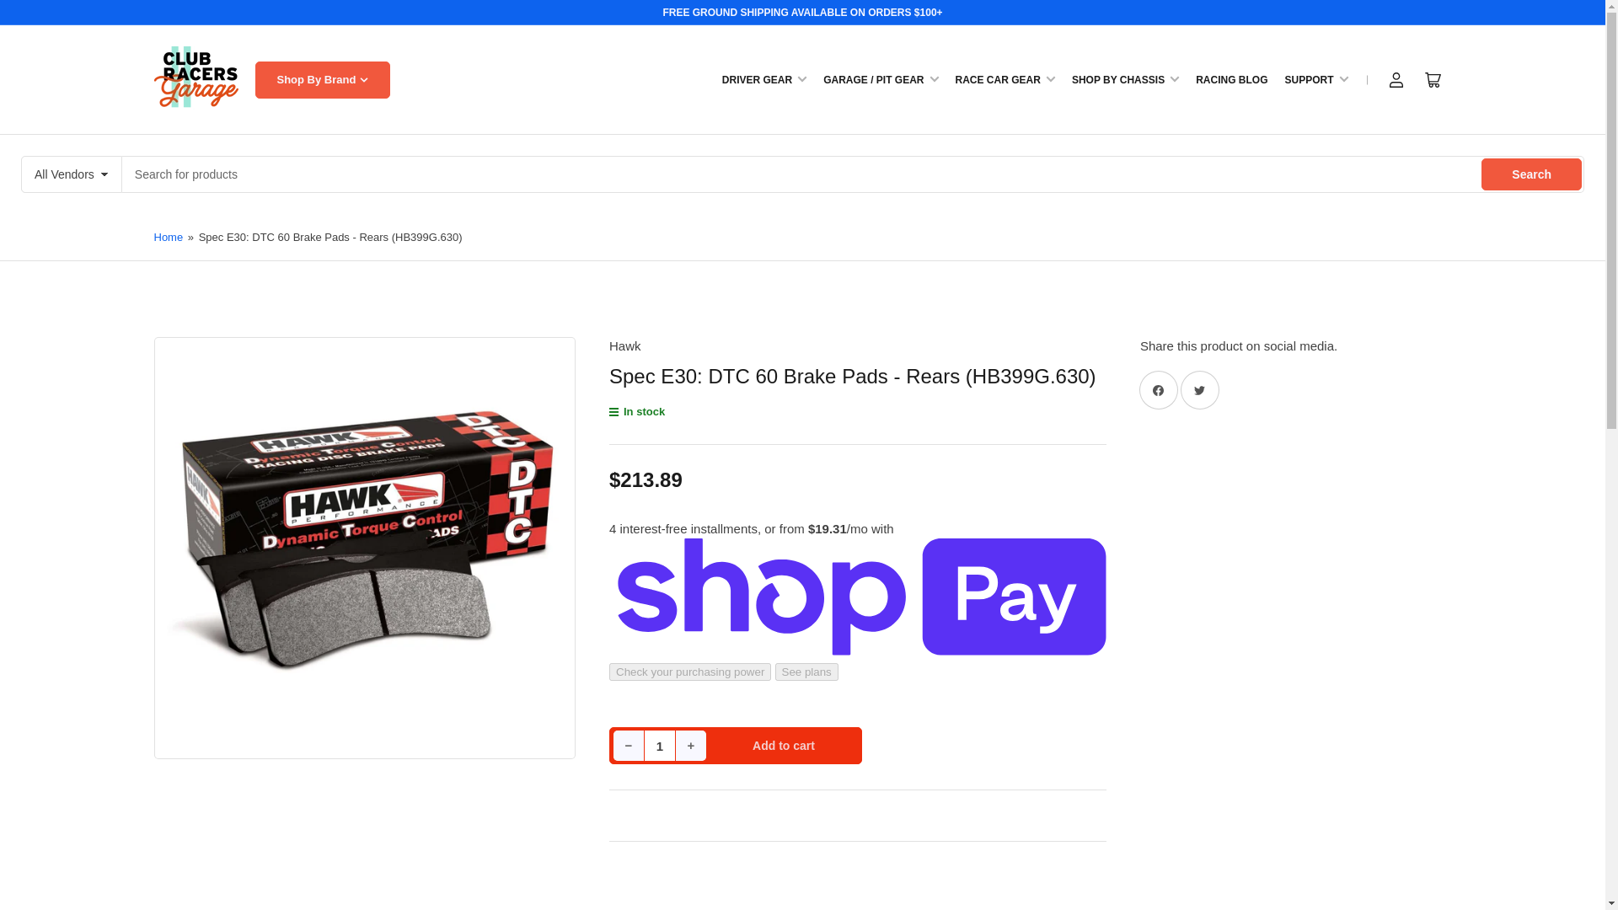 Image resolution: width=1618 pixels, height=910 pixels. What do you see at coordinates (660, 745) in the screenshot?
I see `1` at bounding box center [660, 745].